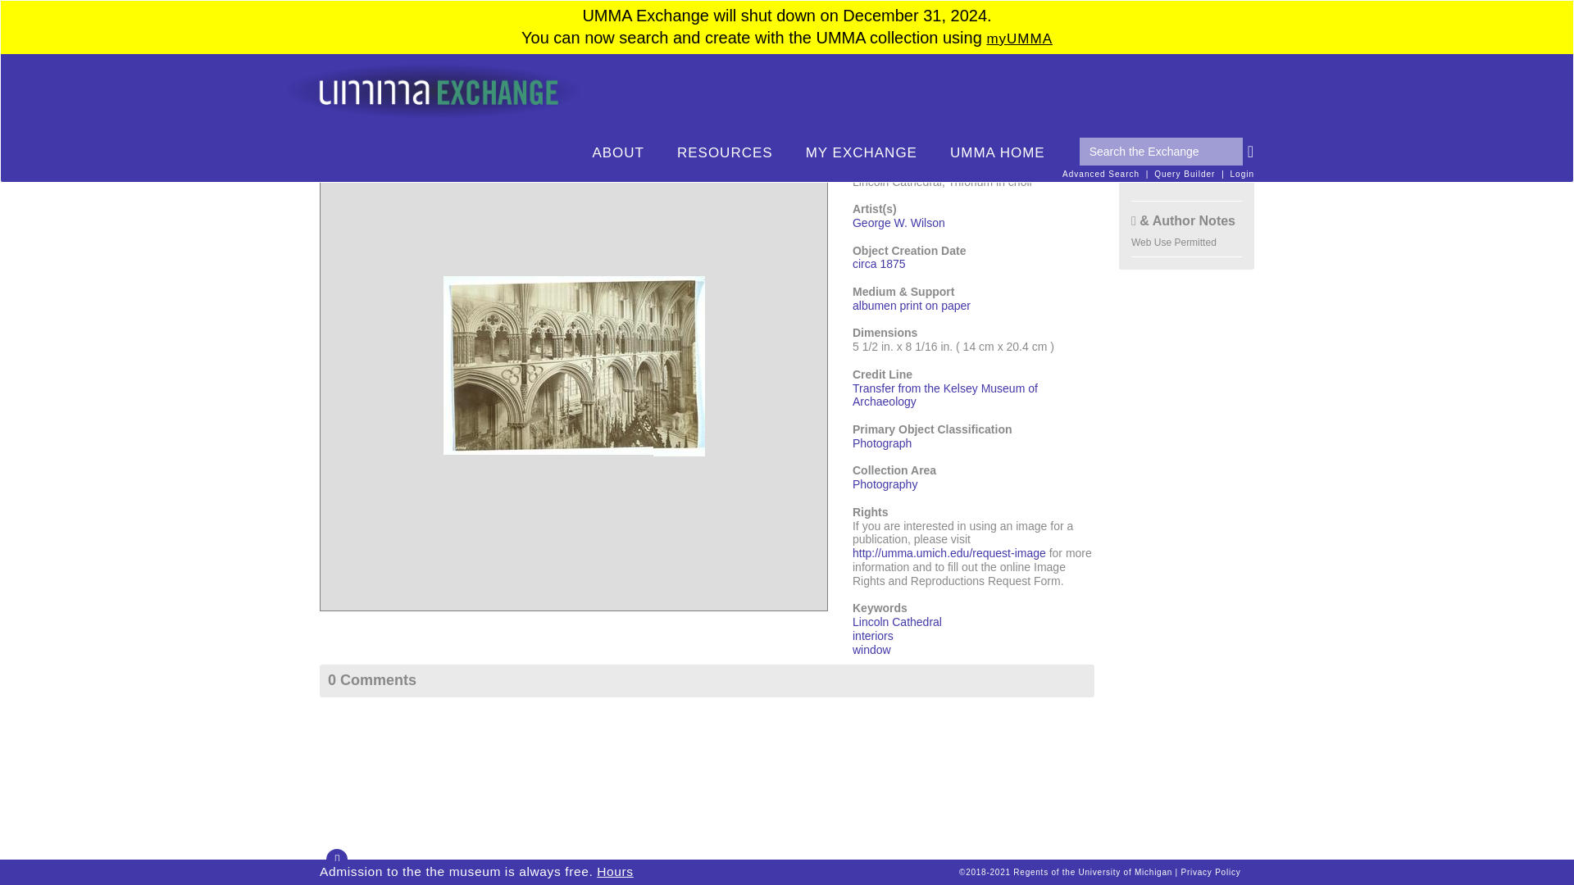  I want to click on myUMMA, so click(1020, 39).